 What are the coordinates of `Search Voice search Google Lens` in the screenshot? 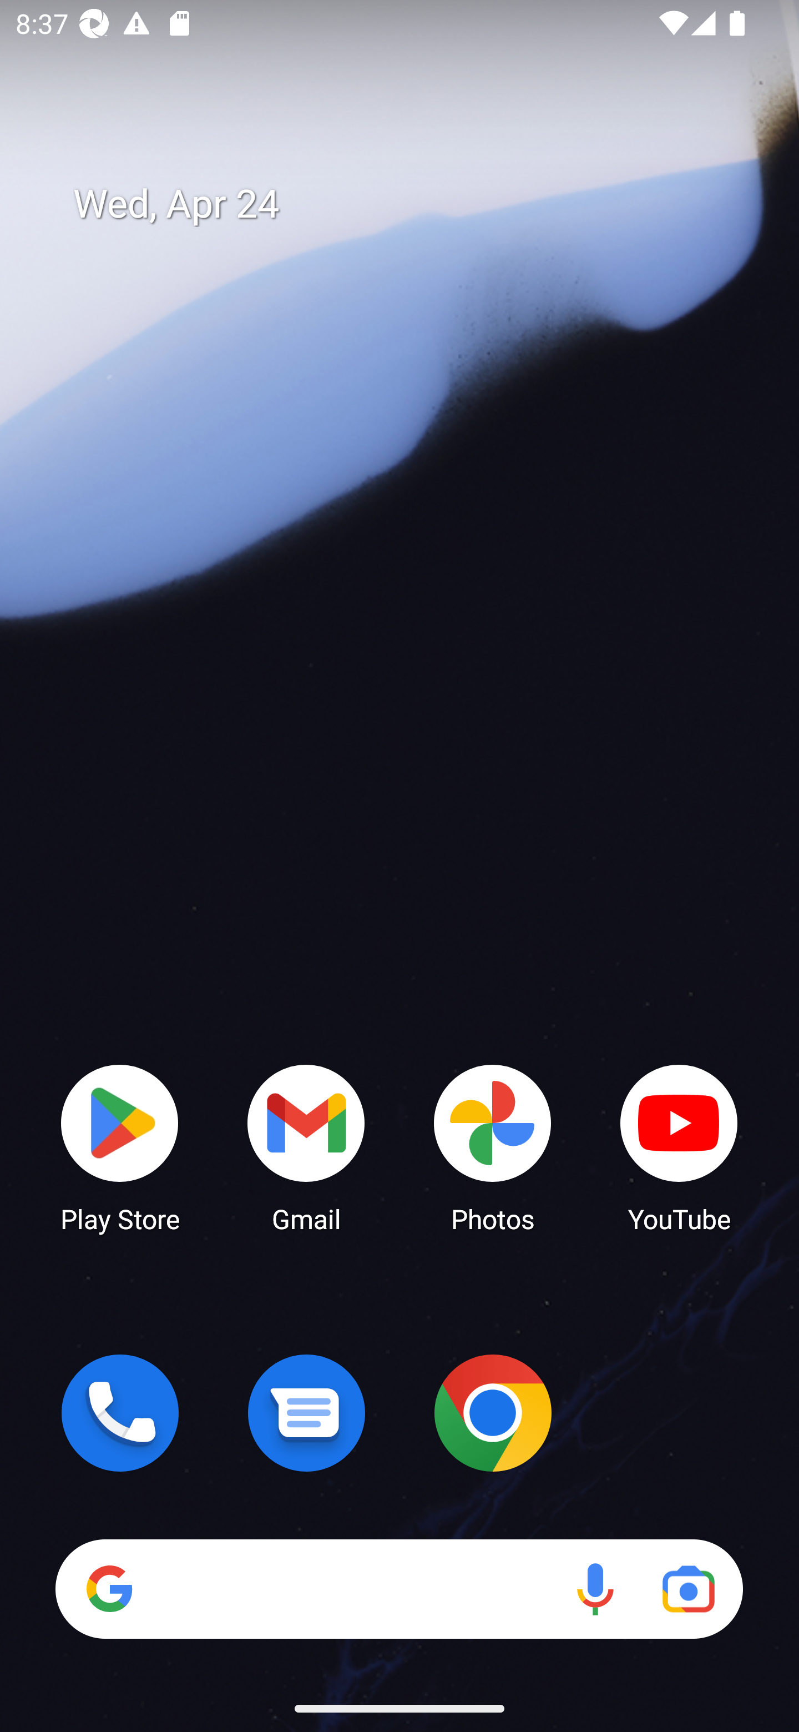 It's located at (399, 1589).